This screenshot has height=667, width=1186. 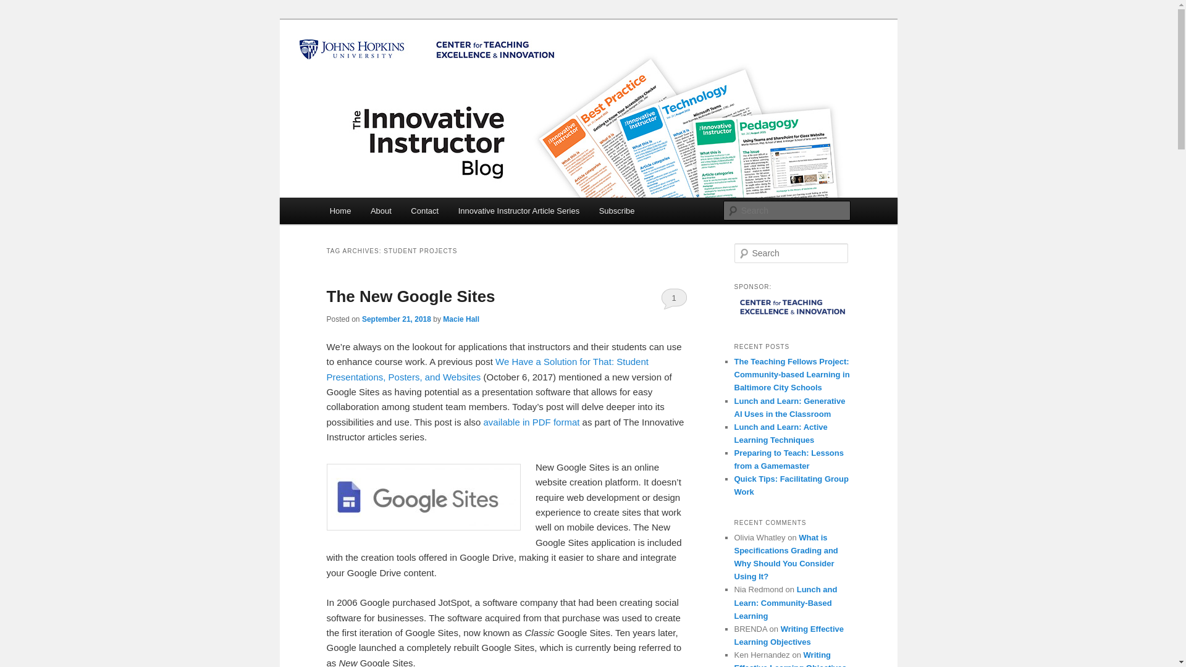 I want to click on Lunch and Learn: Generative AI Uses in the Classroom, so click(x=789, y=408).